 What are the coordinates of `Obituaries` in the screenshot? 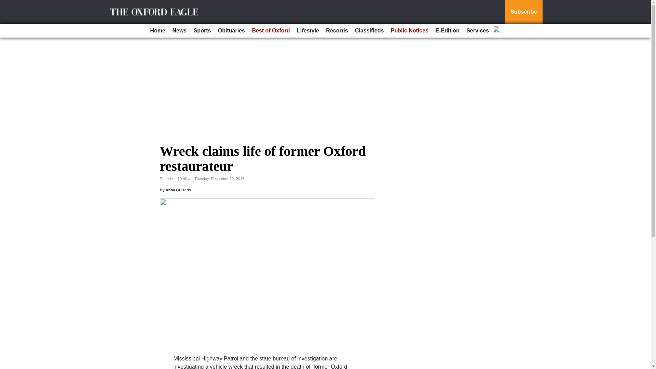 It's located at (231, 31).